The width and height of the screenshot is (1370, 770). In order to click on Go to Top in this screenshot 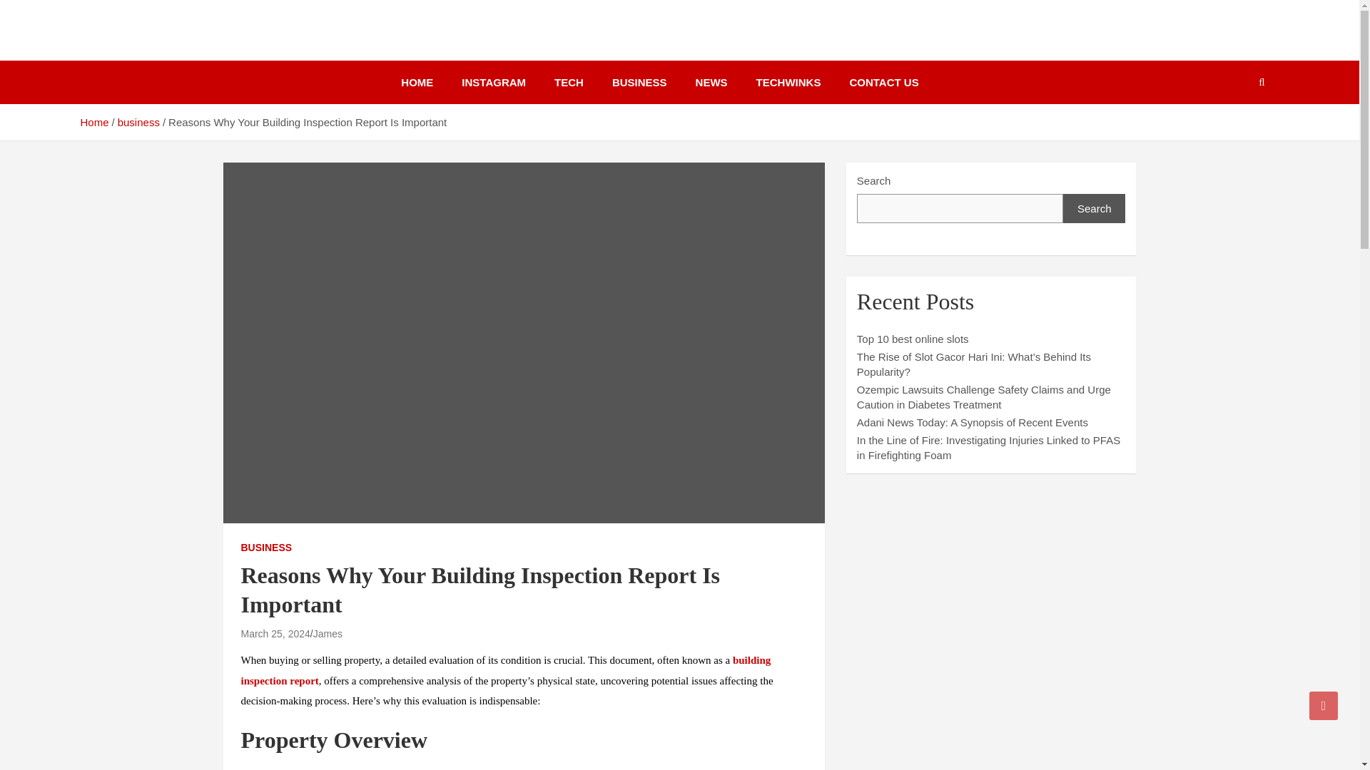, I will do `click(1324, 705)`.